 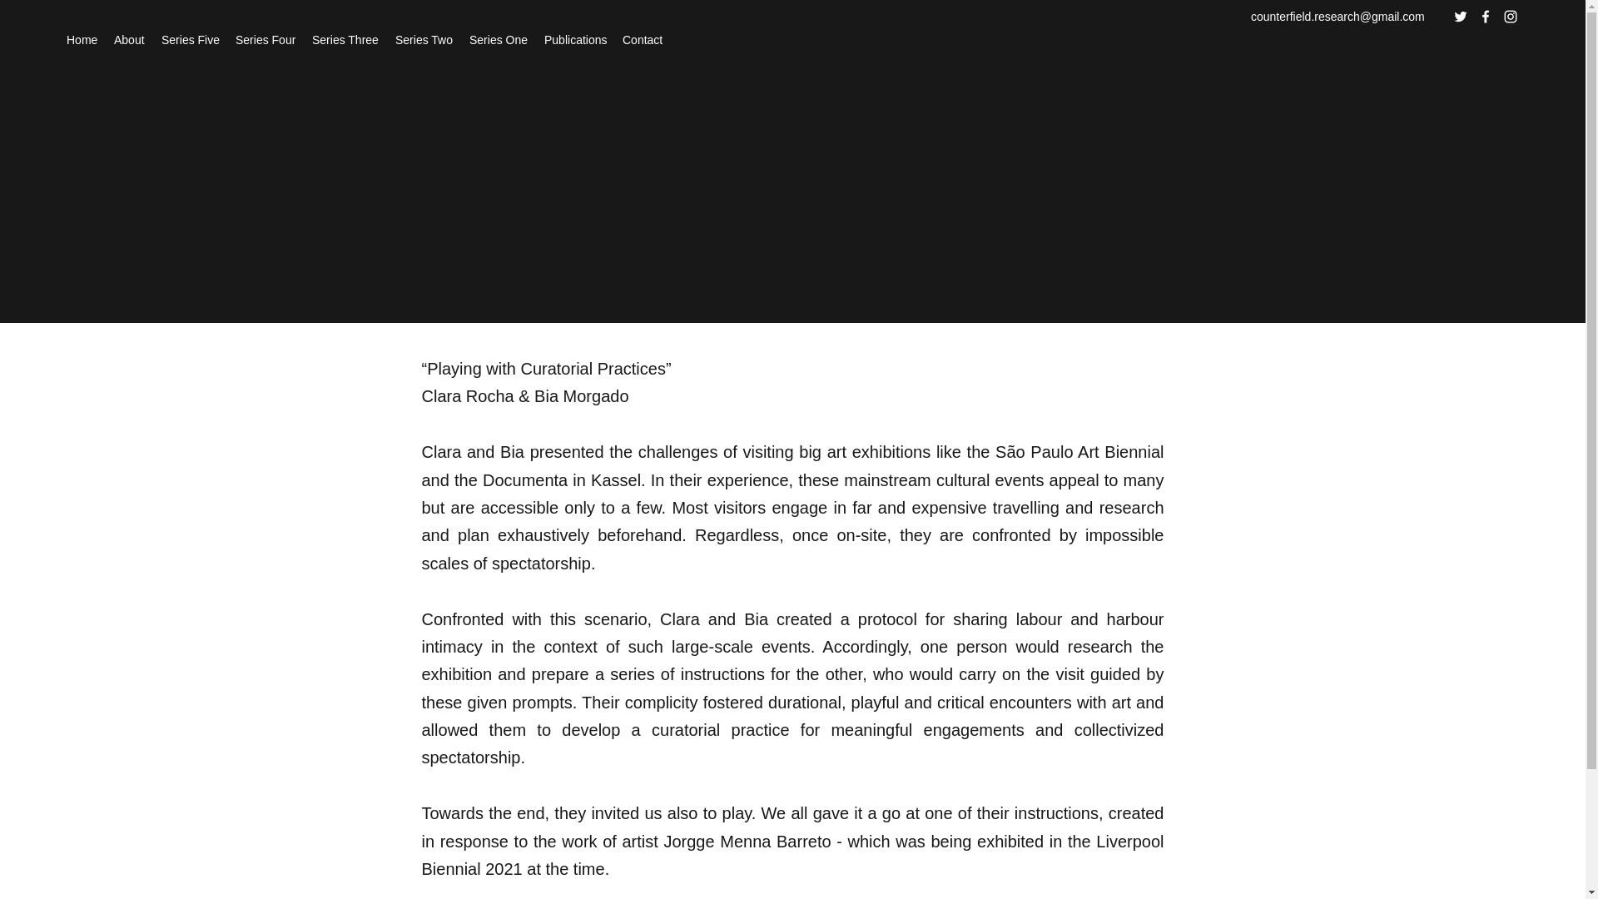 What do you see at coordinates (265, 40) in the screenshot?
I see `Series Four` at bounding box center [265, 40].